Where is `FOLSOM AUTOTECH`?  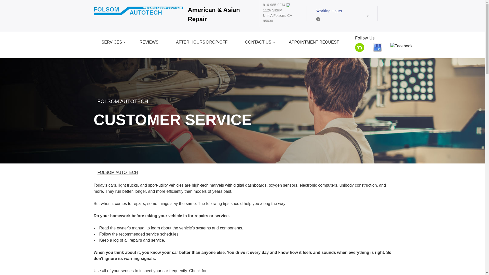 FOLSOM AUTOTECH is located at coordinates (118, 172).